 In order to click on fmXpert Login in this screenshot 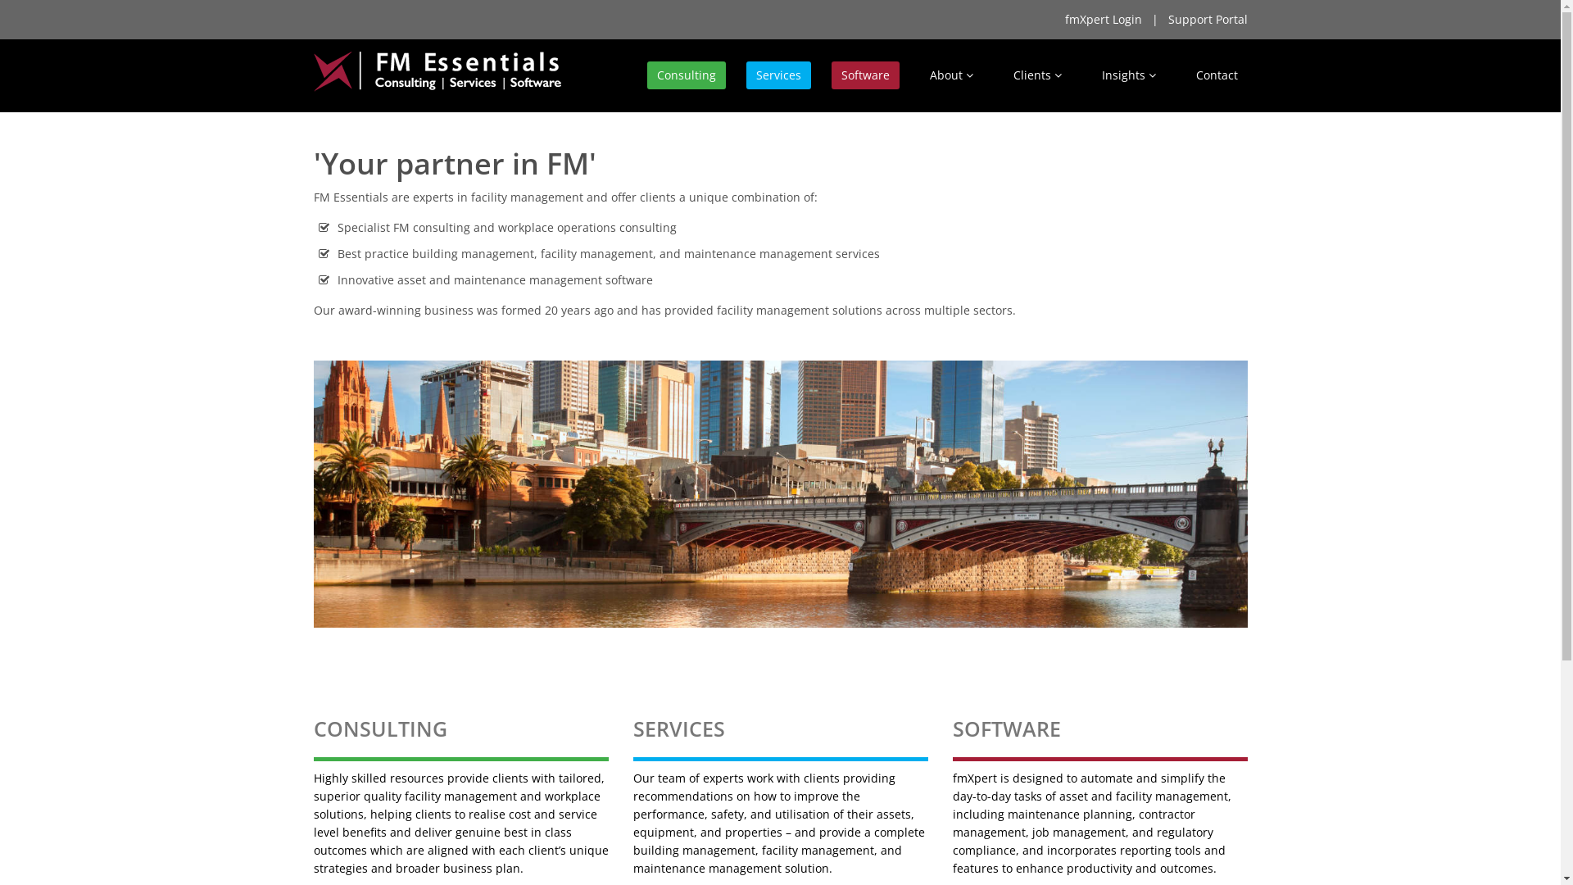, I will do `click(1104, 20)`.